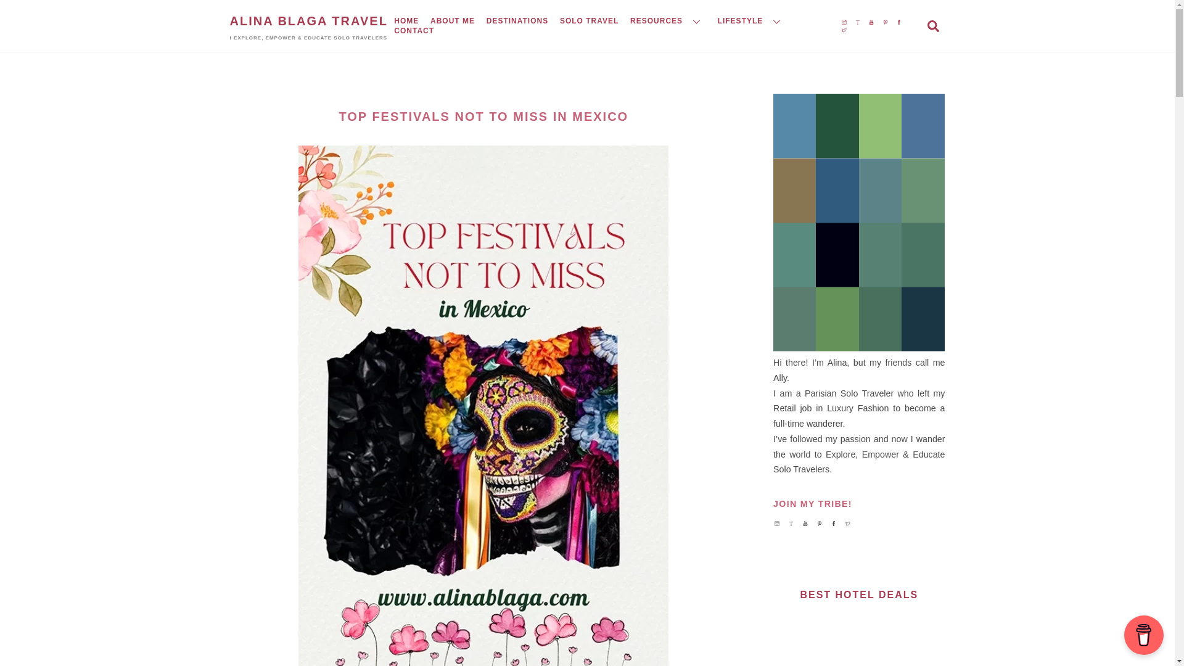 This screenshot has height=666, width=1184. What do you see at coordinates (590, 21) in the screenshot?
I see `SOLO TRAVEL` at bounding box center [590, 21].